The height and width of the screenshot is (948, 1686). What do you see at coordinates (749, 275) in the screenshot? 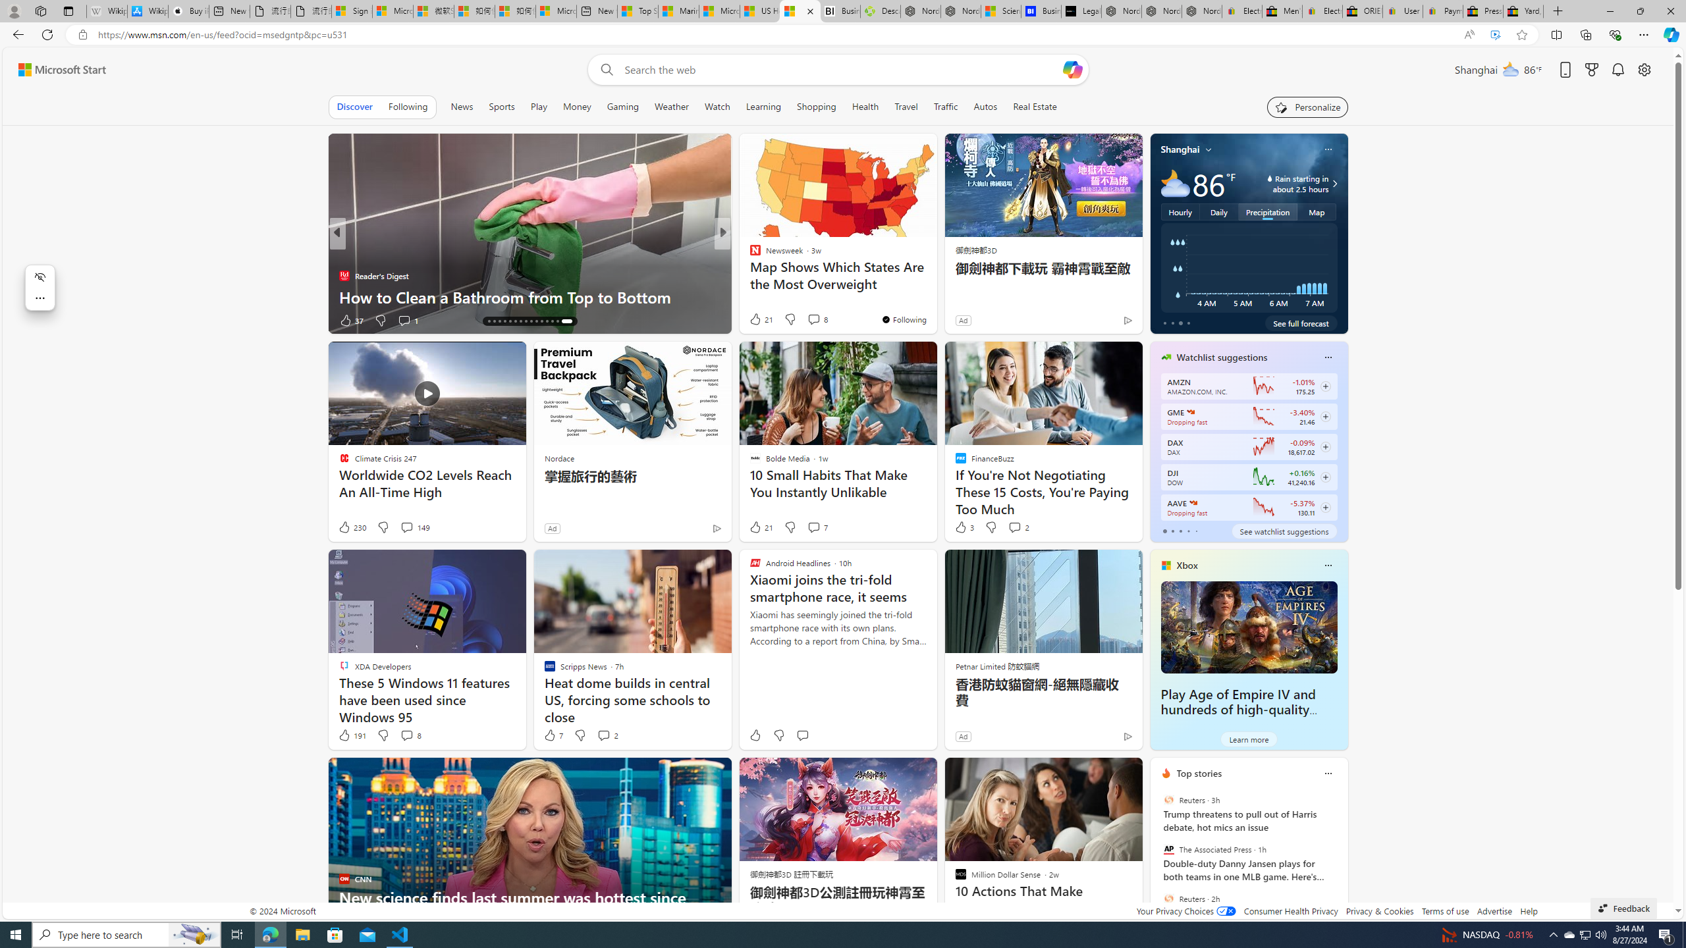
I see `Axios Login` at bounding box center [749, 275].